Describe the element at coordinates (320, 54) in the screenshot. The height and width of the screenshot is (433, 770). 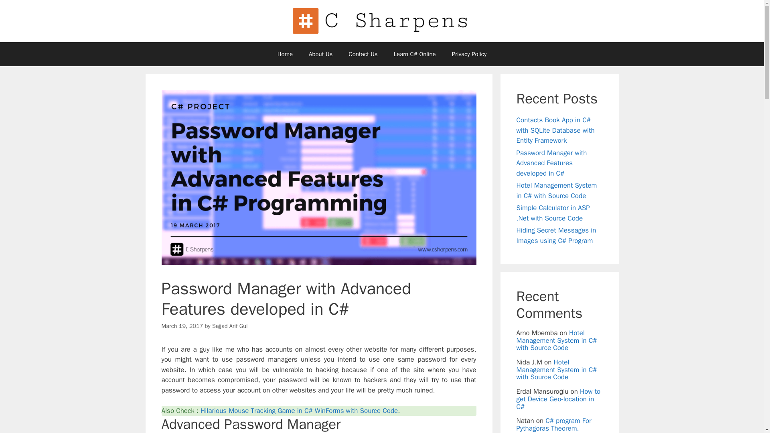
I see `About Us` at that location.